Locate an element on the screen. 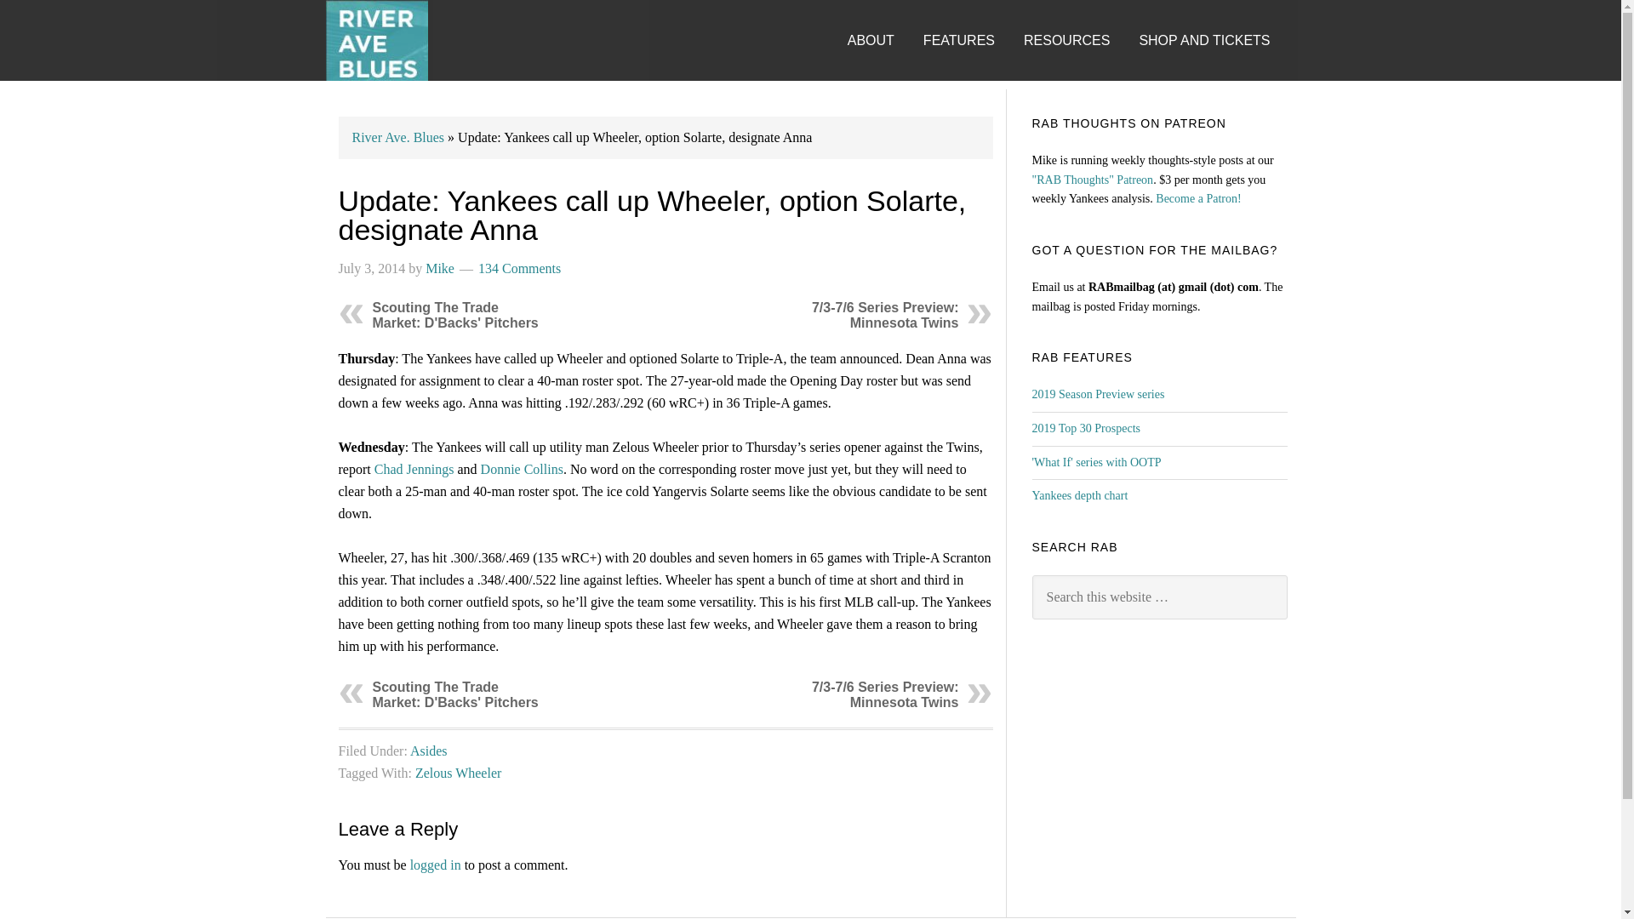 This screenshot has width=1634, height=919. Yankees depth chart is located at coordinates (1079, 495).